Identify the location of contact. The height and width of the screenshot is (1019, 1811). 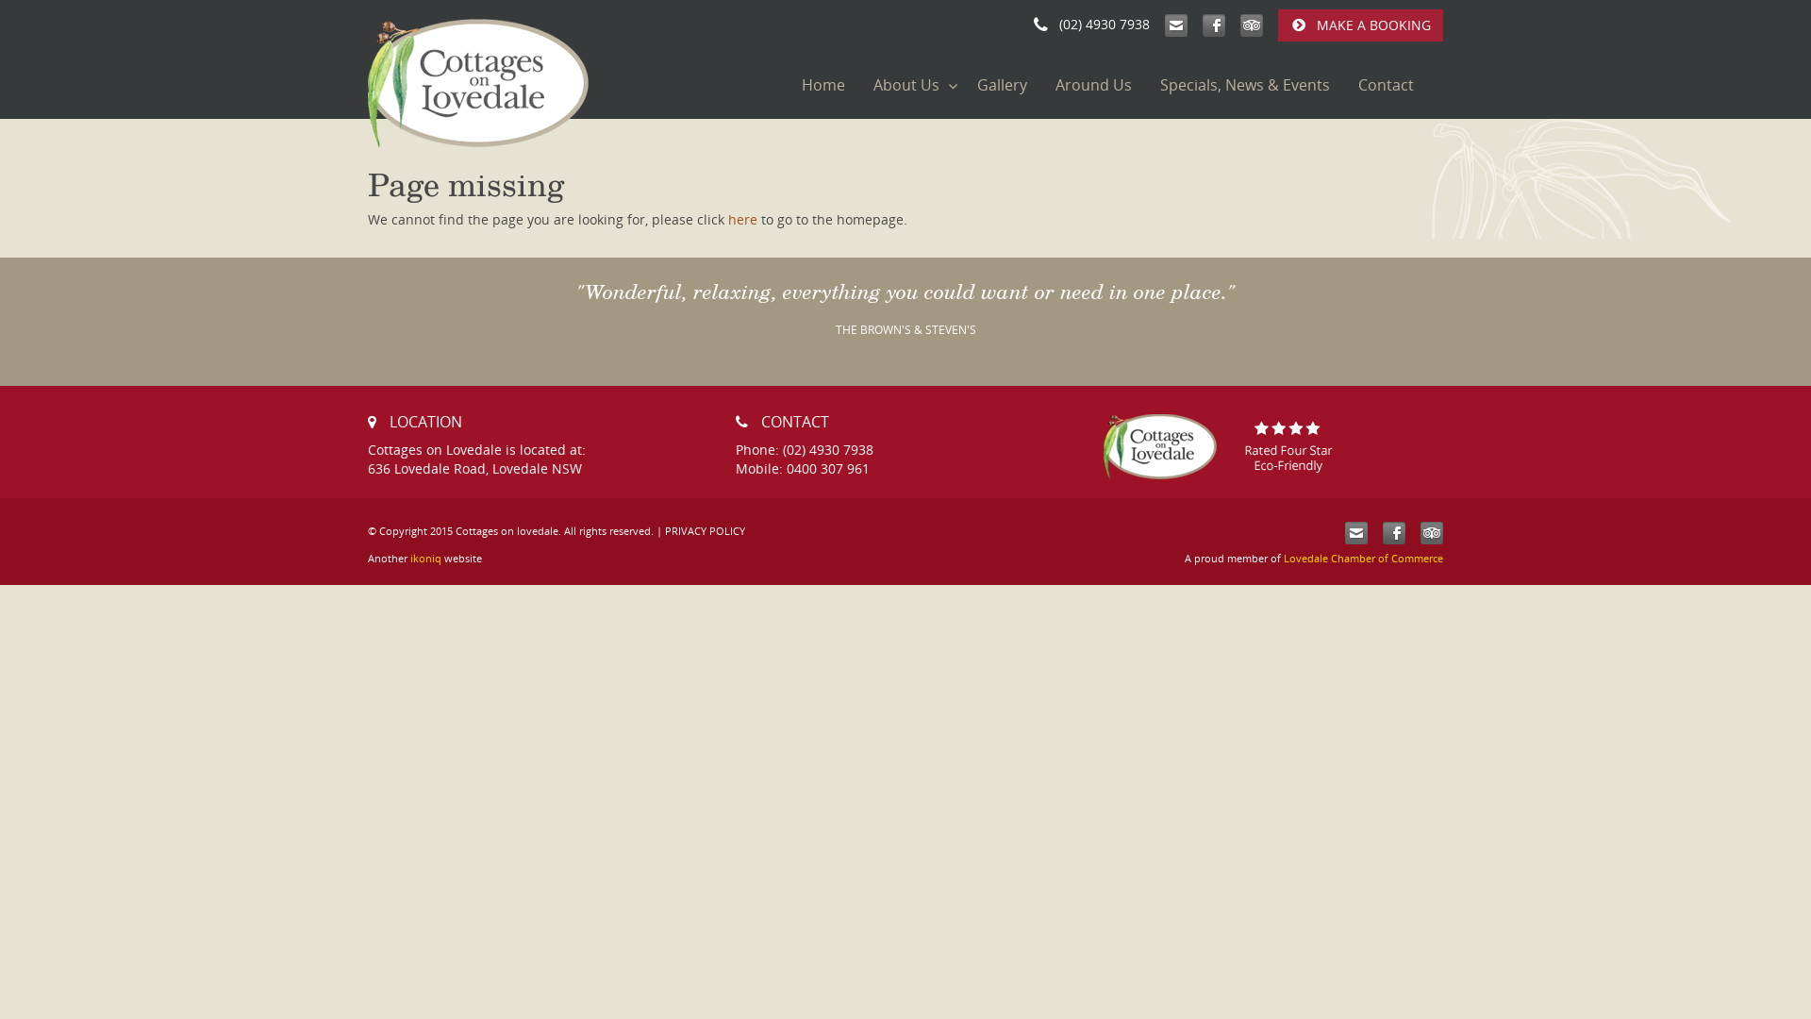
(1356, 533).